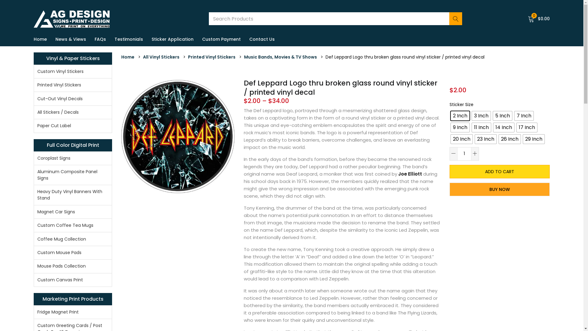 The image size is (588, 331). What do you see at coordinates (73, 126) in the screenshot?
I see `Paper Cut Label` at bounding box center [73, 126].